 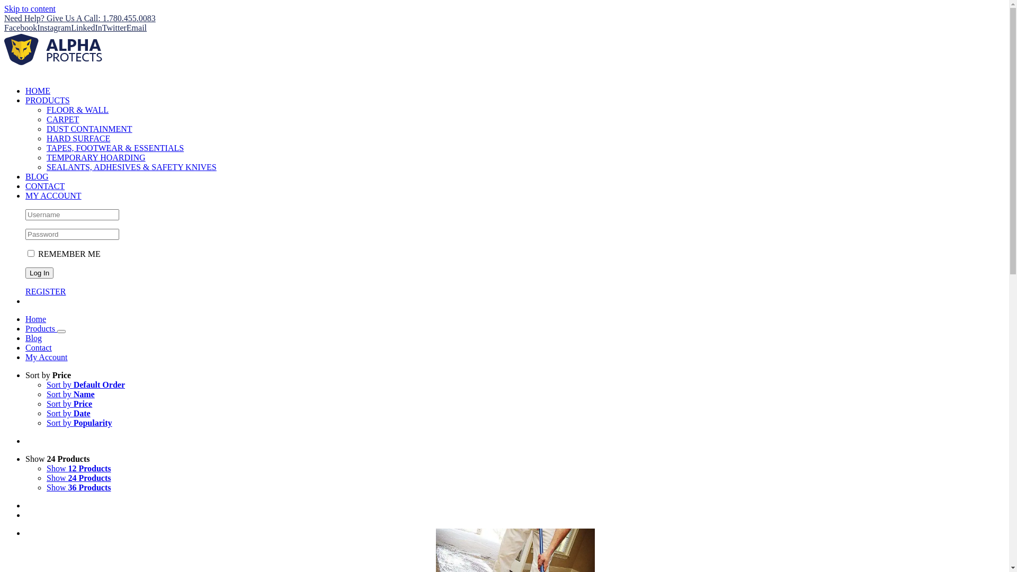 I want to click on Sort by Default Order, so click(x=86, y=385).